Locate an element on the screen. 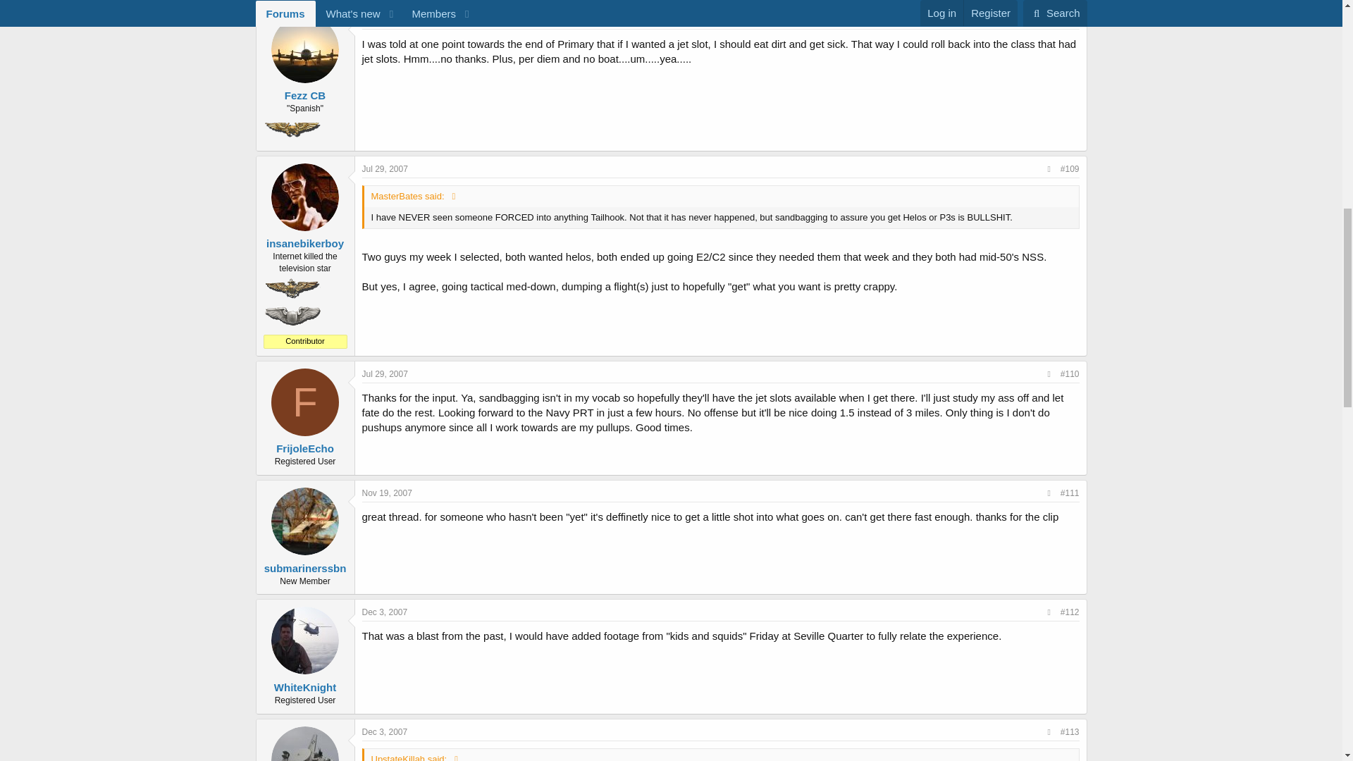 Image resolution: width=1353 pixels, height=761 pixels. Dec 3, 2007 at 5:36 AM is located at coordinates (385, 612).